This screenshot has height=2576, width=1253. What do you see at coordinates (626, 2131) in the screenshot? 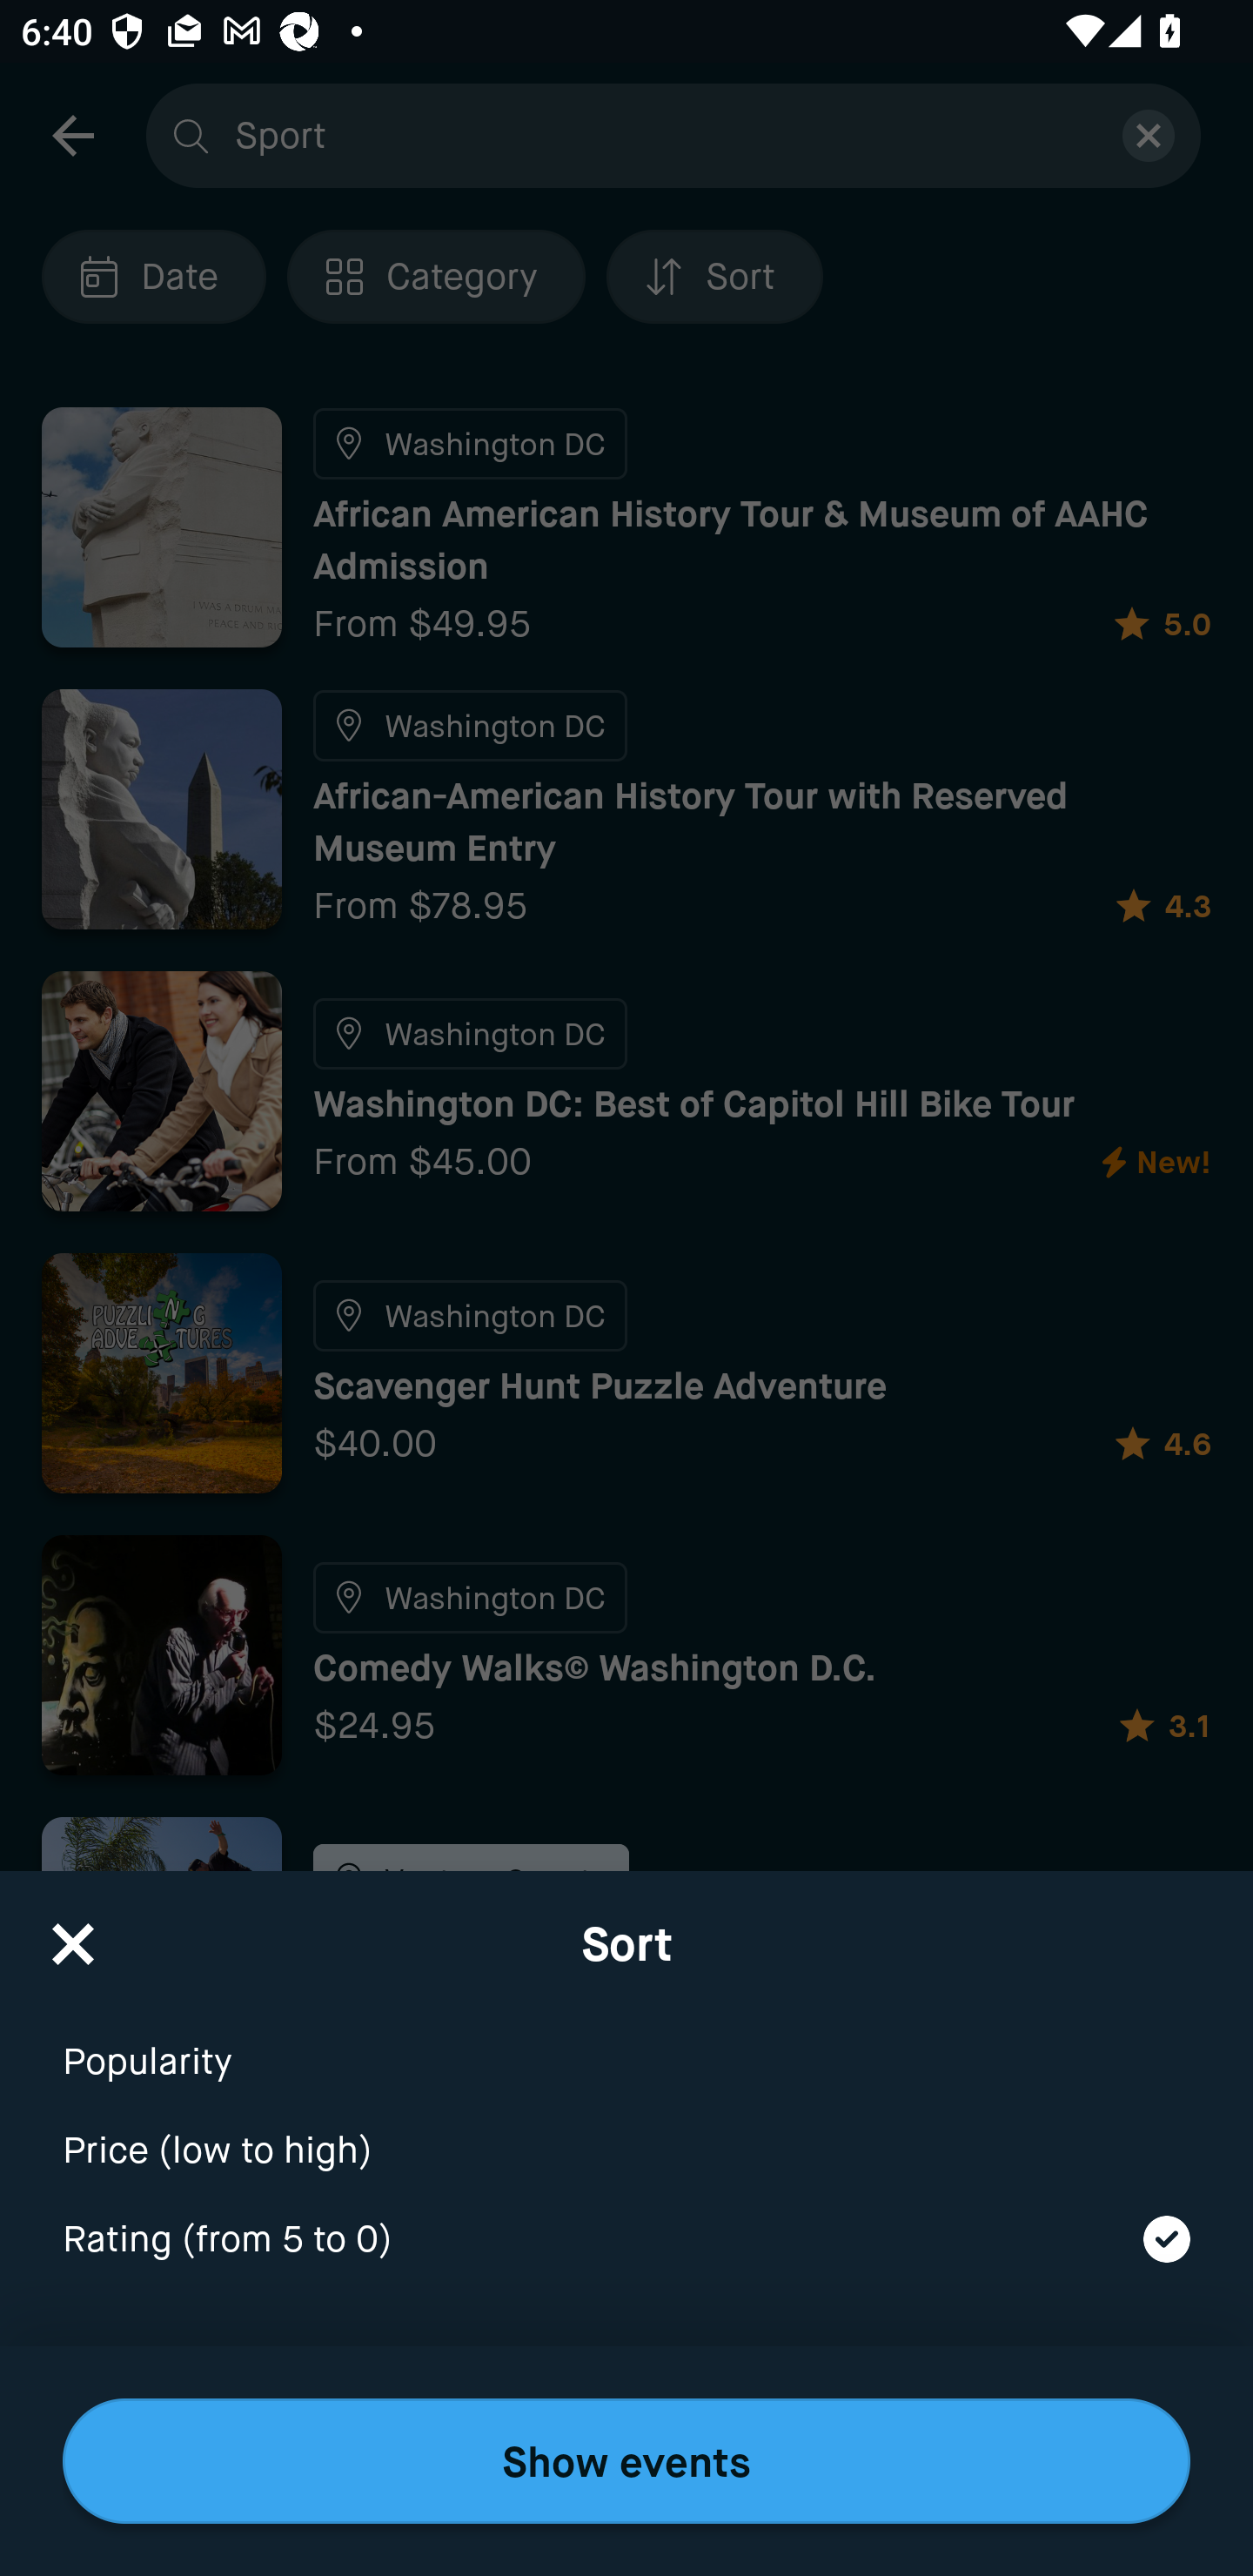
I see `Price (low to high)` at bounding box center [626, 2131].